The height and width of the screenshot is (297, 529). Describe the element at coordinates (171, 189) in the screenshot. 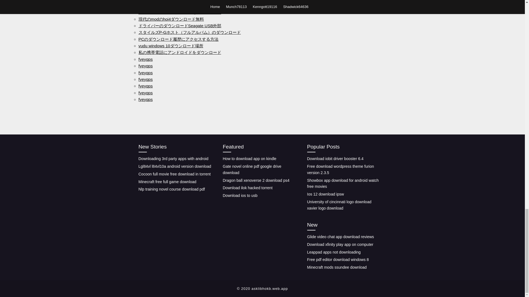

I see `Nlp training novel course download pdf` at that location.